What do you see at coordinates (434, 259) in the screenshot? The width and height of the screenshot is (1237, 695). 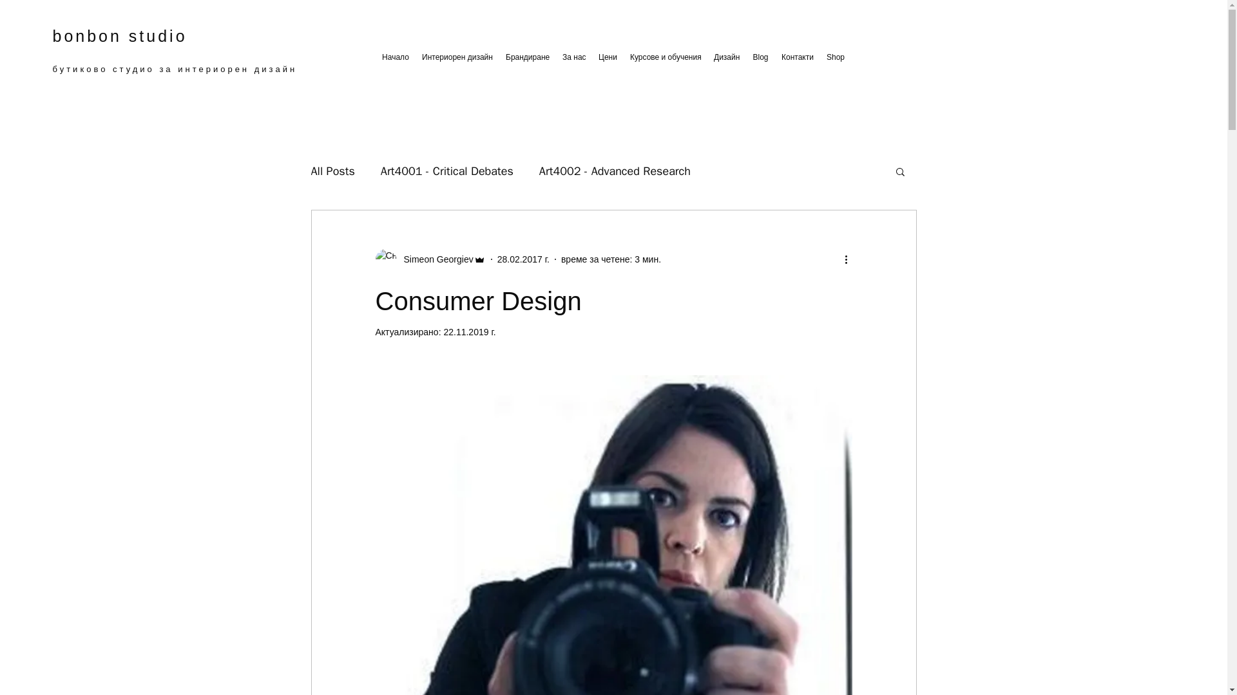 I see `Simeon Georgiev` at bounding box center [434, 259].